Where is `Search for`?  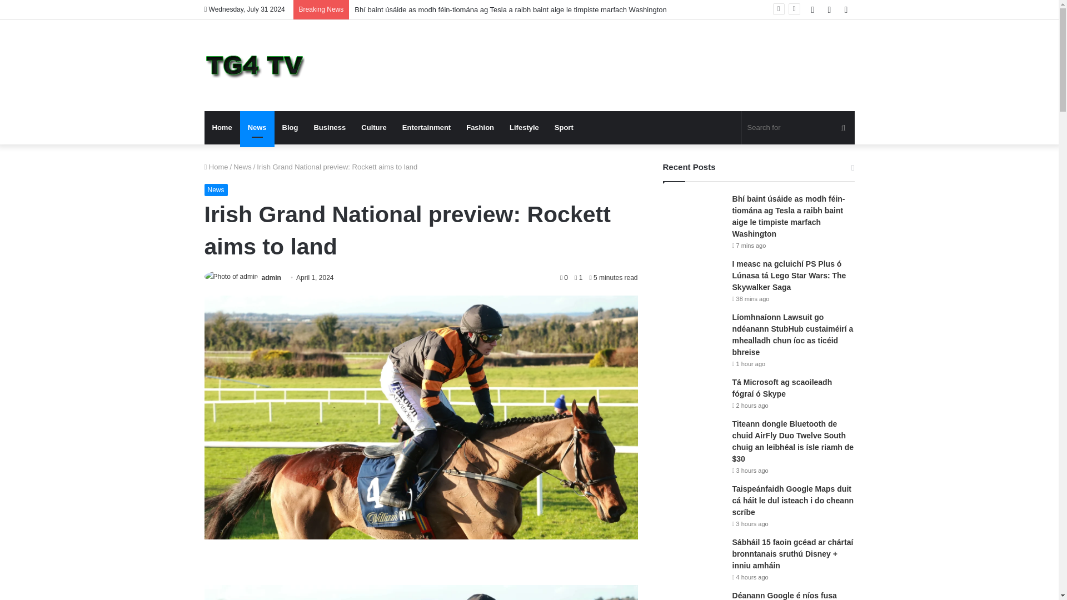 Search for is located at coordinates (798, 128).